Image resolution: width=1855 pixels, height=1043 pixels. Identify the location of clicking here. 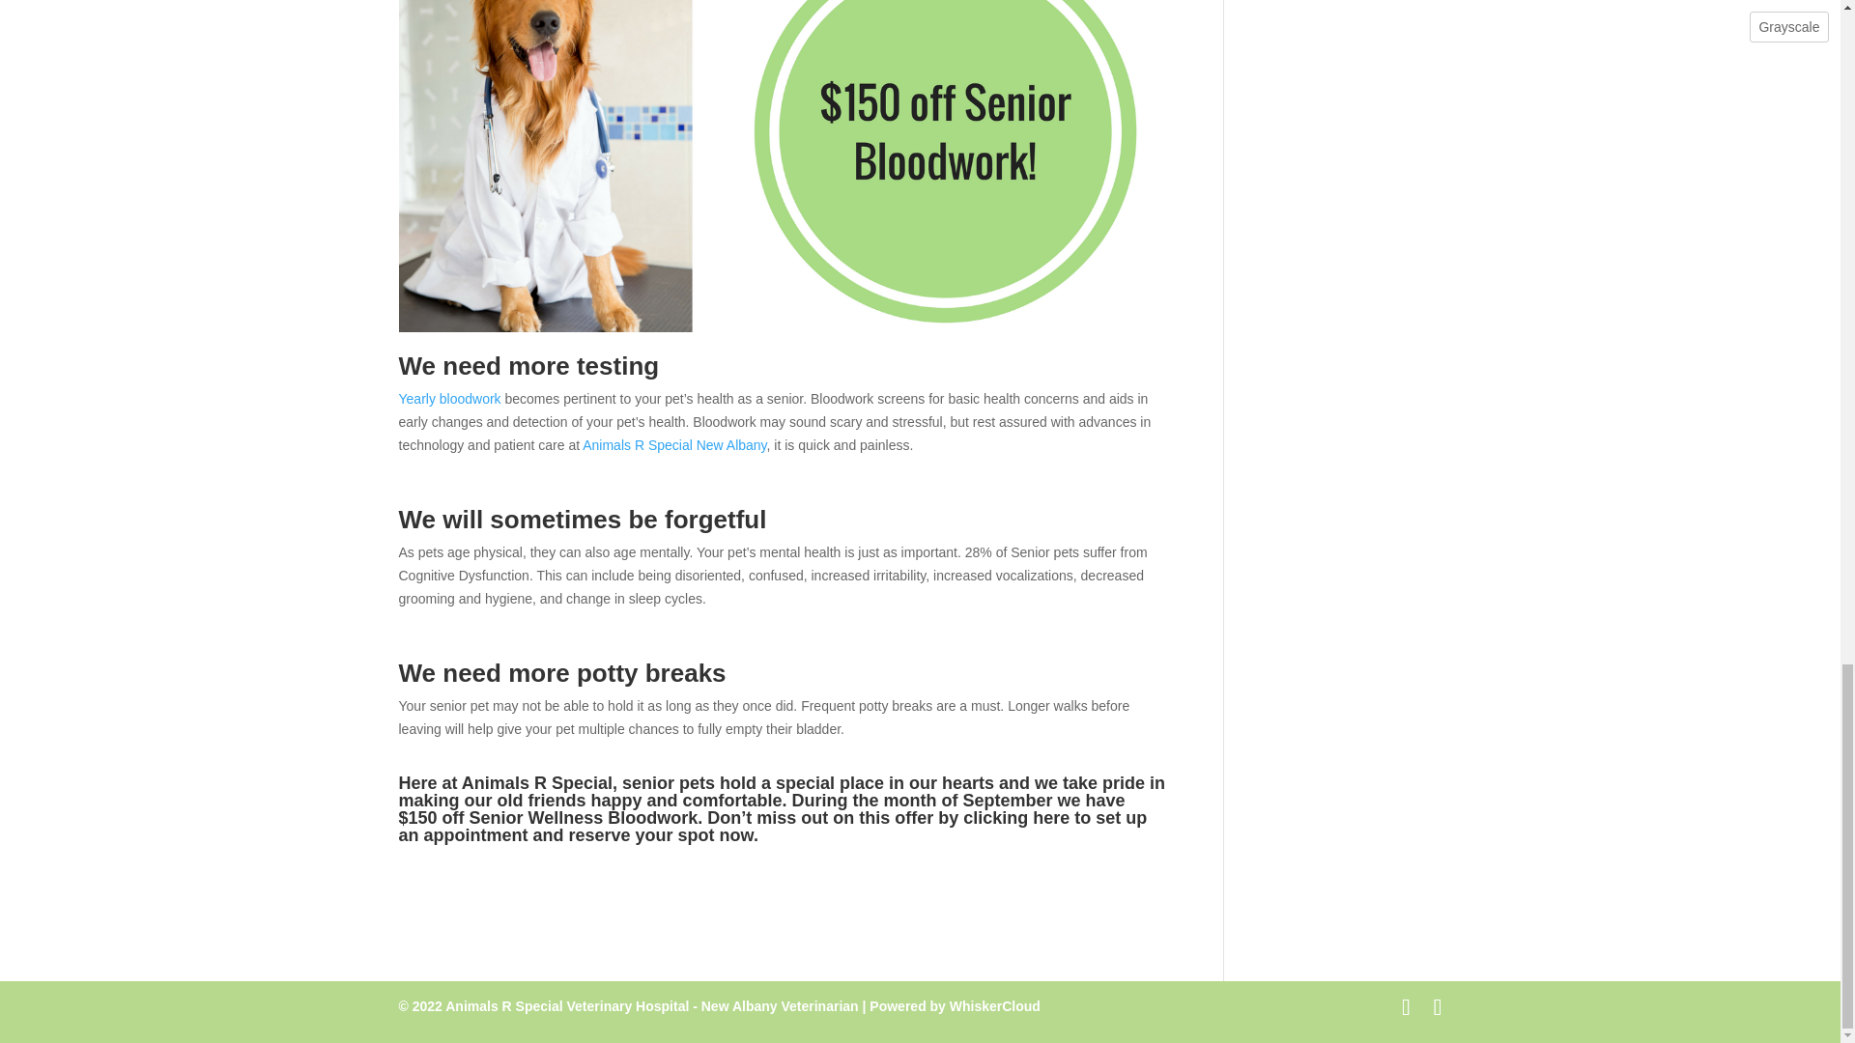
(1014, 818).